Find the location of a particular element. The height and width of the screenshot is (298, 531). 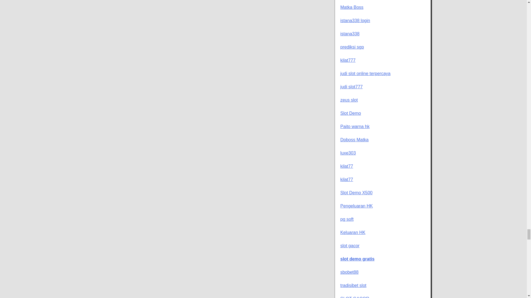

Dpboss Matka is located at coordinates (354, 140).